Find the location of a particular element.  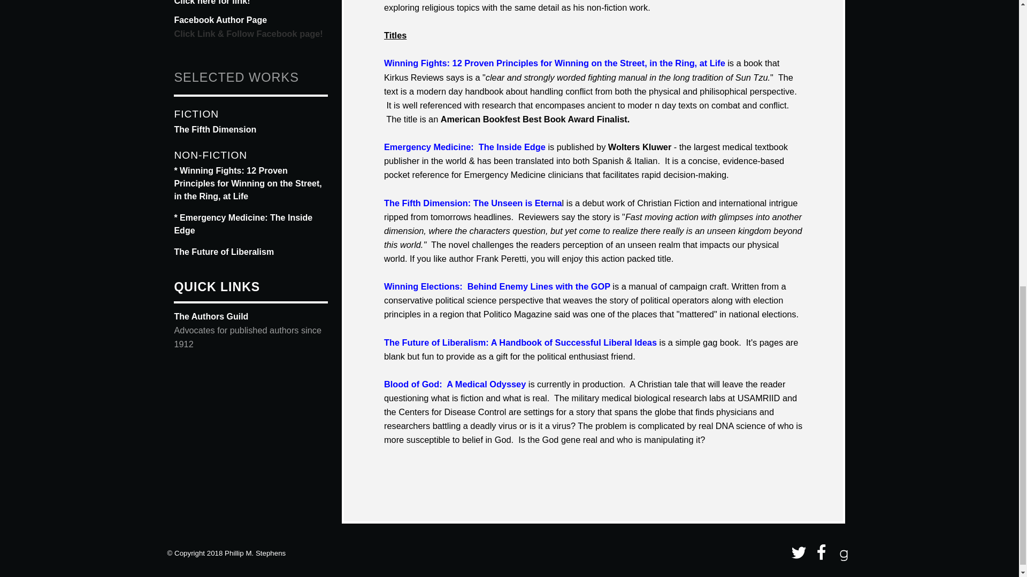

Click here for link! is located at coordinates (211, 2).